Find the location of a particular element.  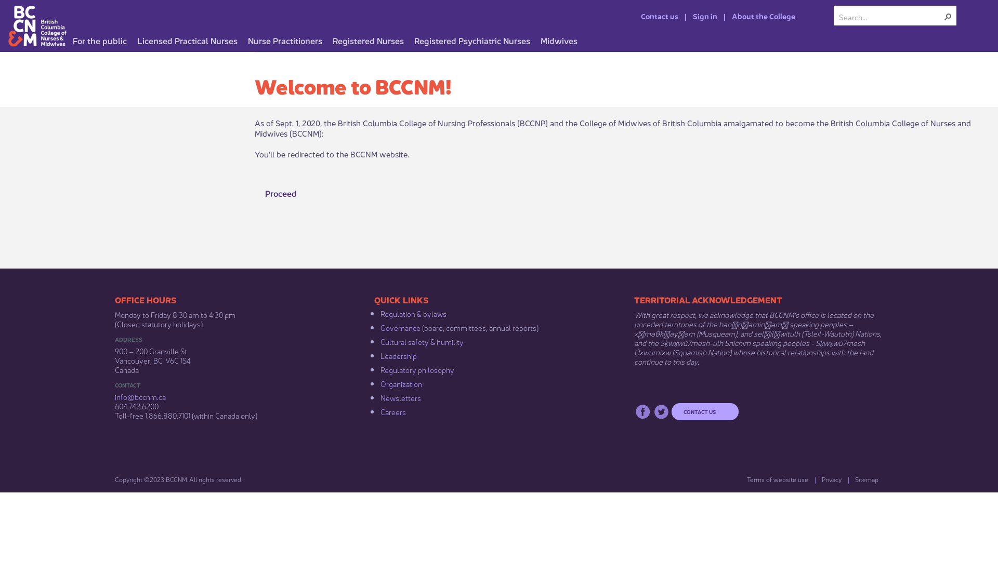

Regulation & bylaws is located at coordinates (414, 313).